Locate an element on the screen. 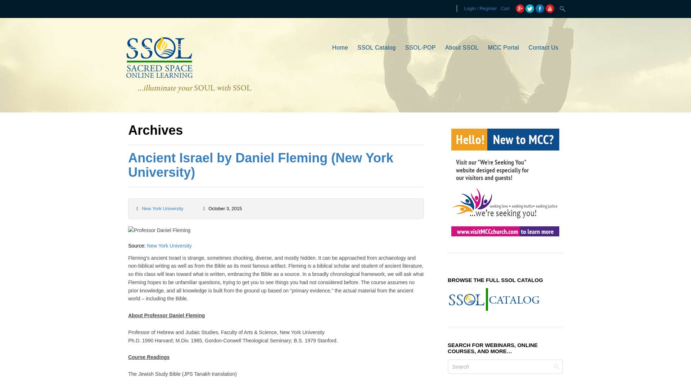  Search is located at coordinates (505, 366).